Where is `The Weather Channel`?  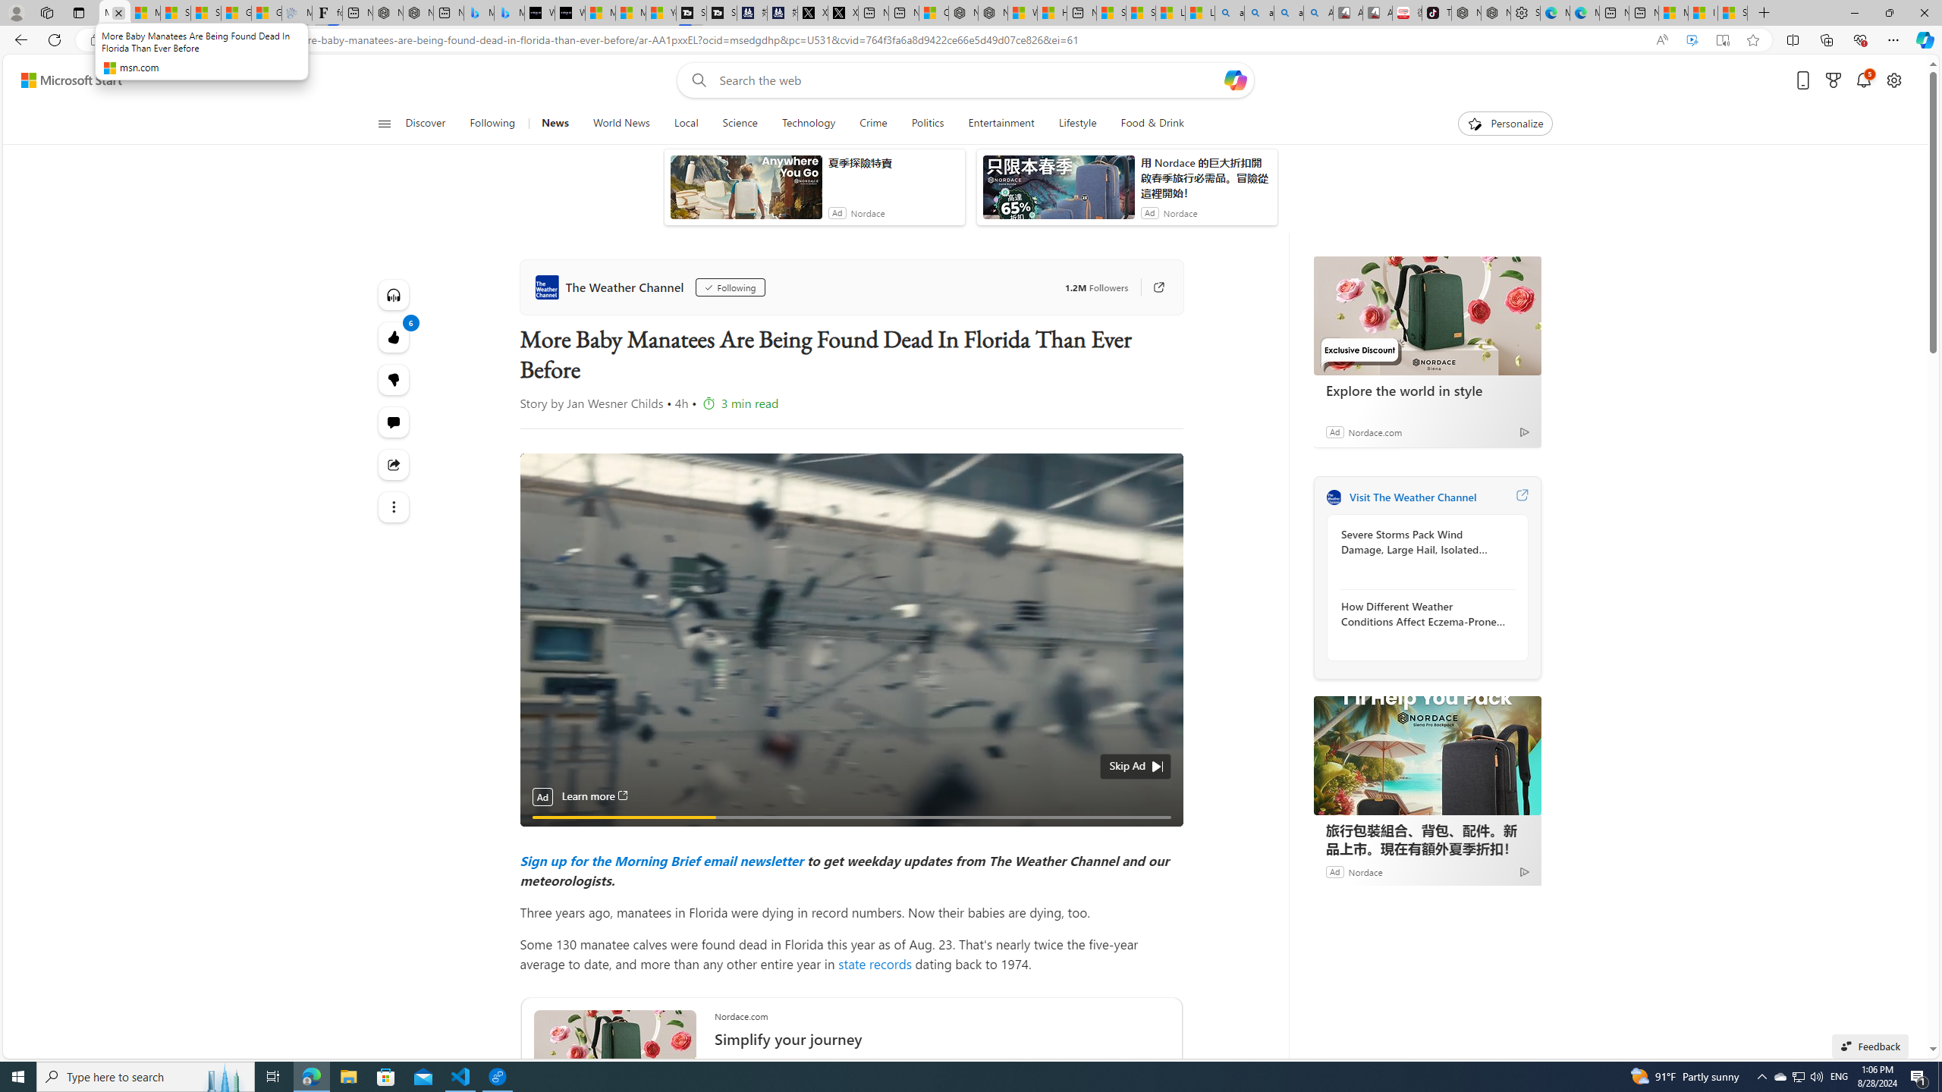
The Weather Channel is located at coordinates (611, 287).